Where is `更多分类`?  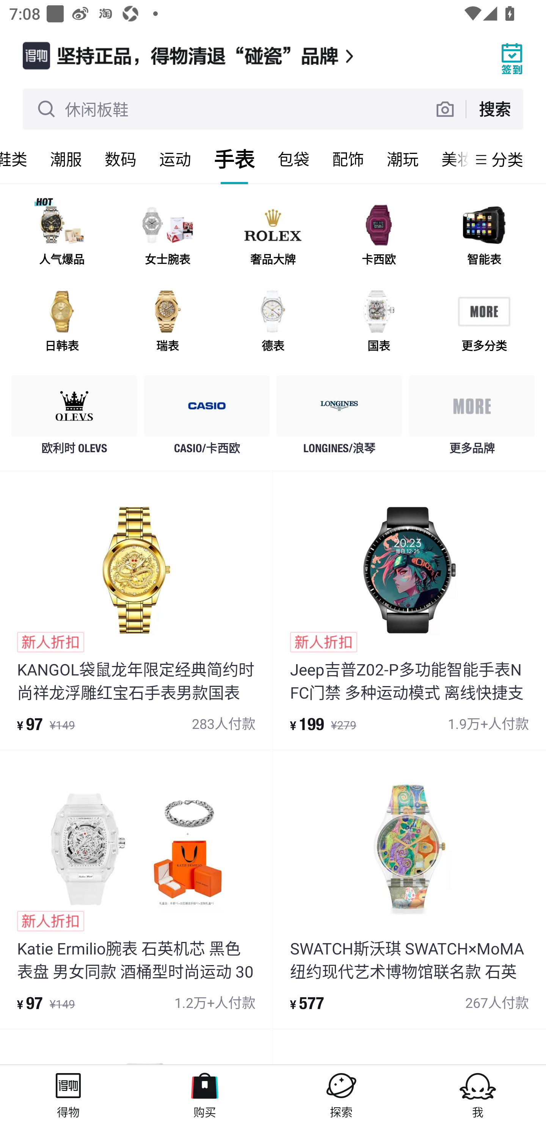 更多分类 is located at coordinates (484, 322).